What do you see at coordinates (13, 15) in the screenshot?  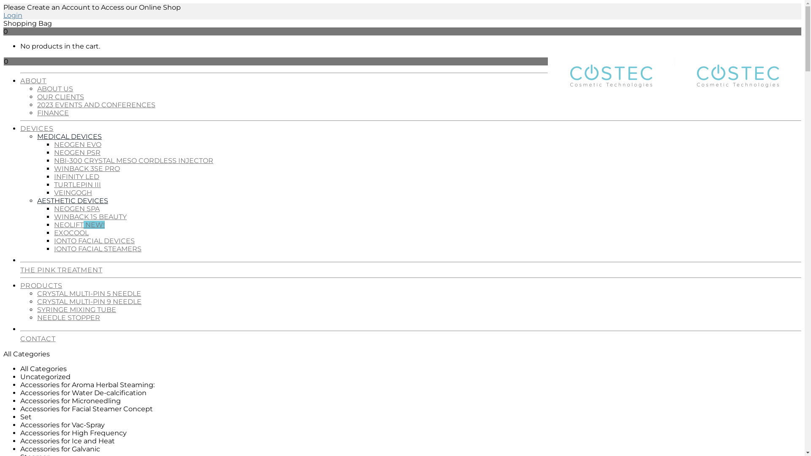 I see `Login` at bounding box center [13, 15].